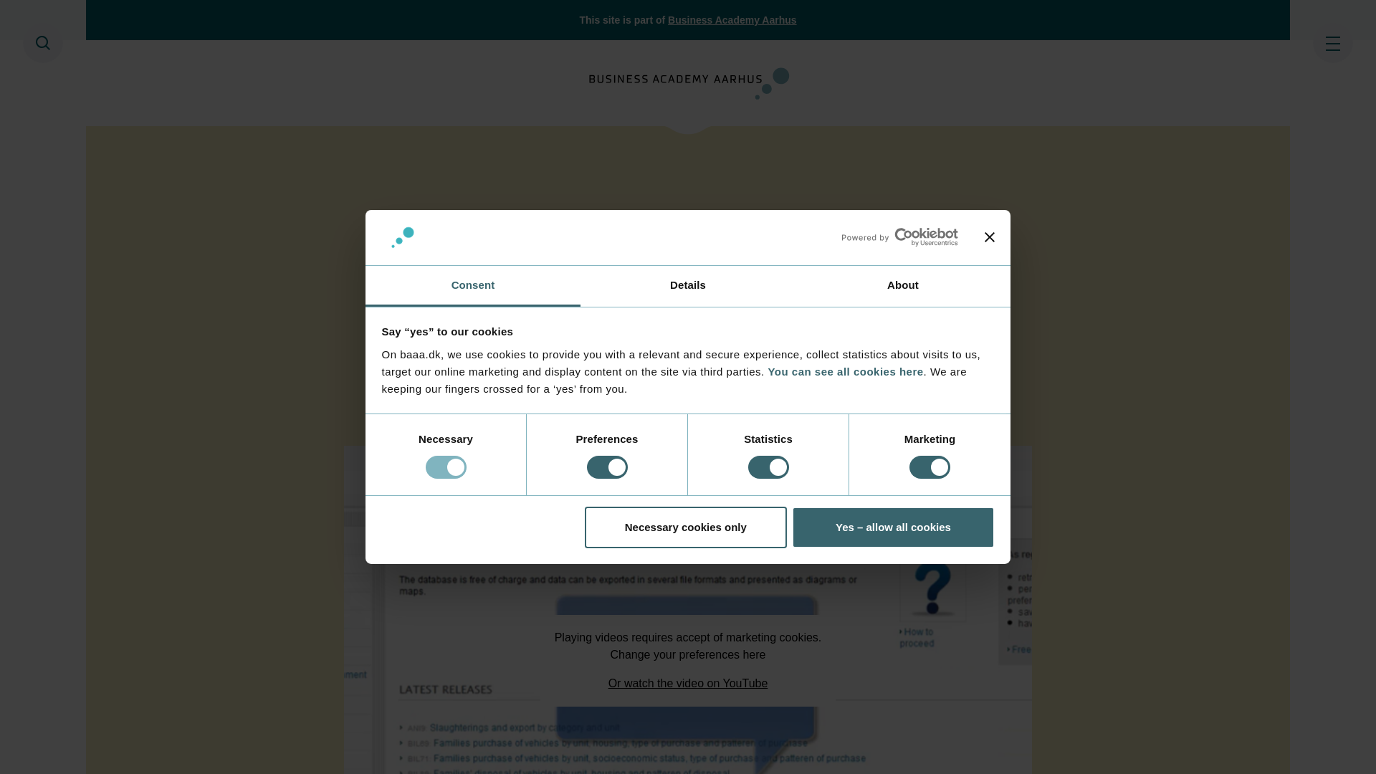  Describe the element at coordinates (688, 286) in the screenshot. I see `Details` at that location.